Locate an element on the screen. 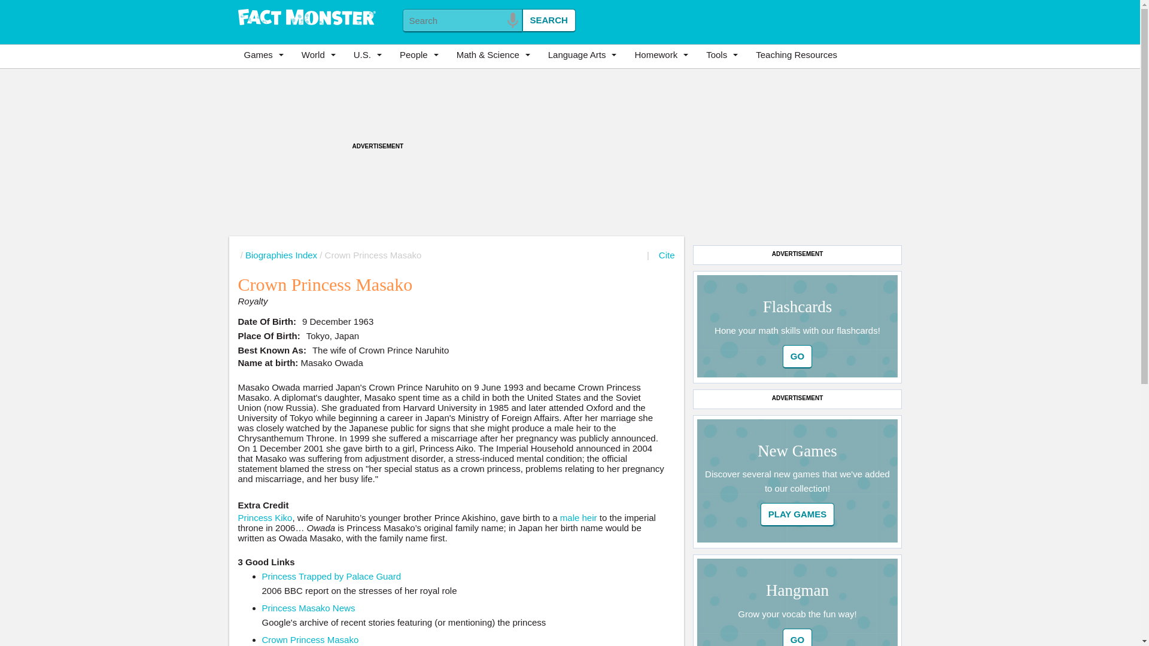 The height and width of the screenshot is (646, 1149). Go is located at coordinates (798, 514).